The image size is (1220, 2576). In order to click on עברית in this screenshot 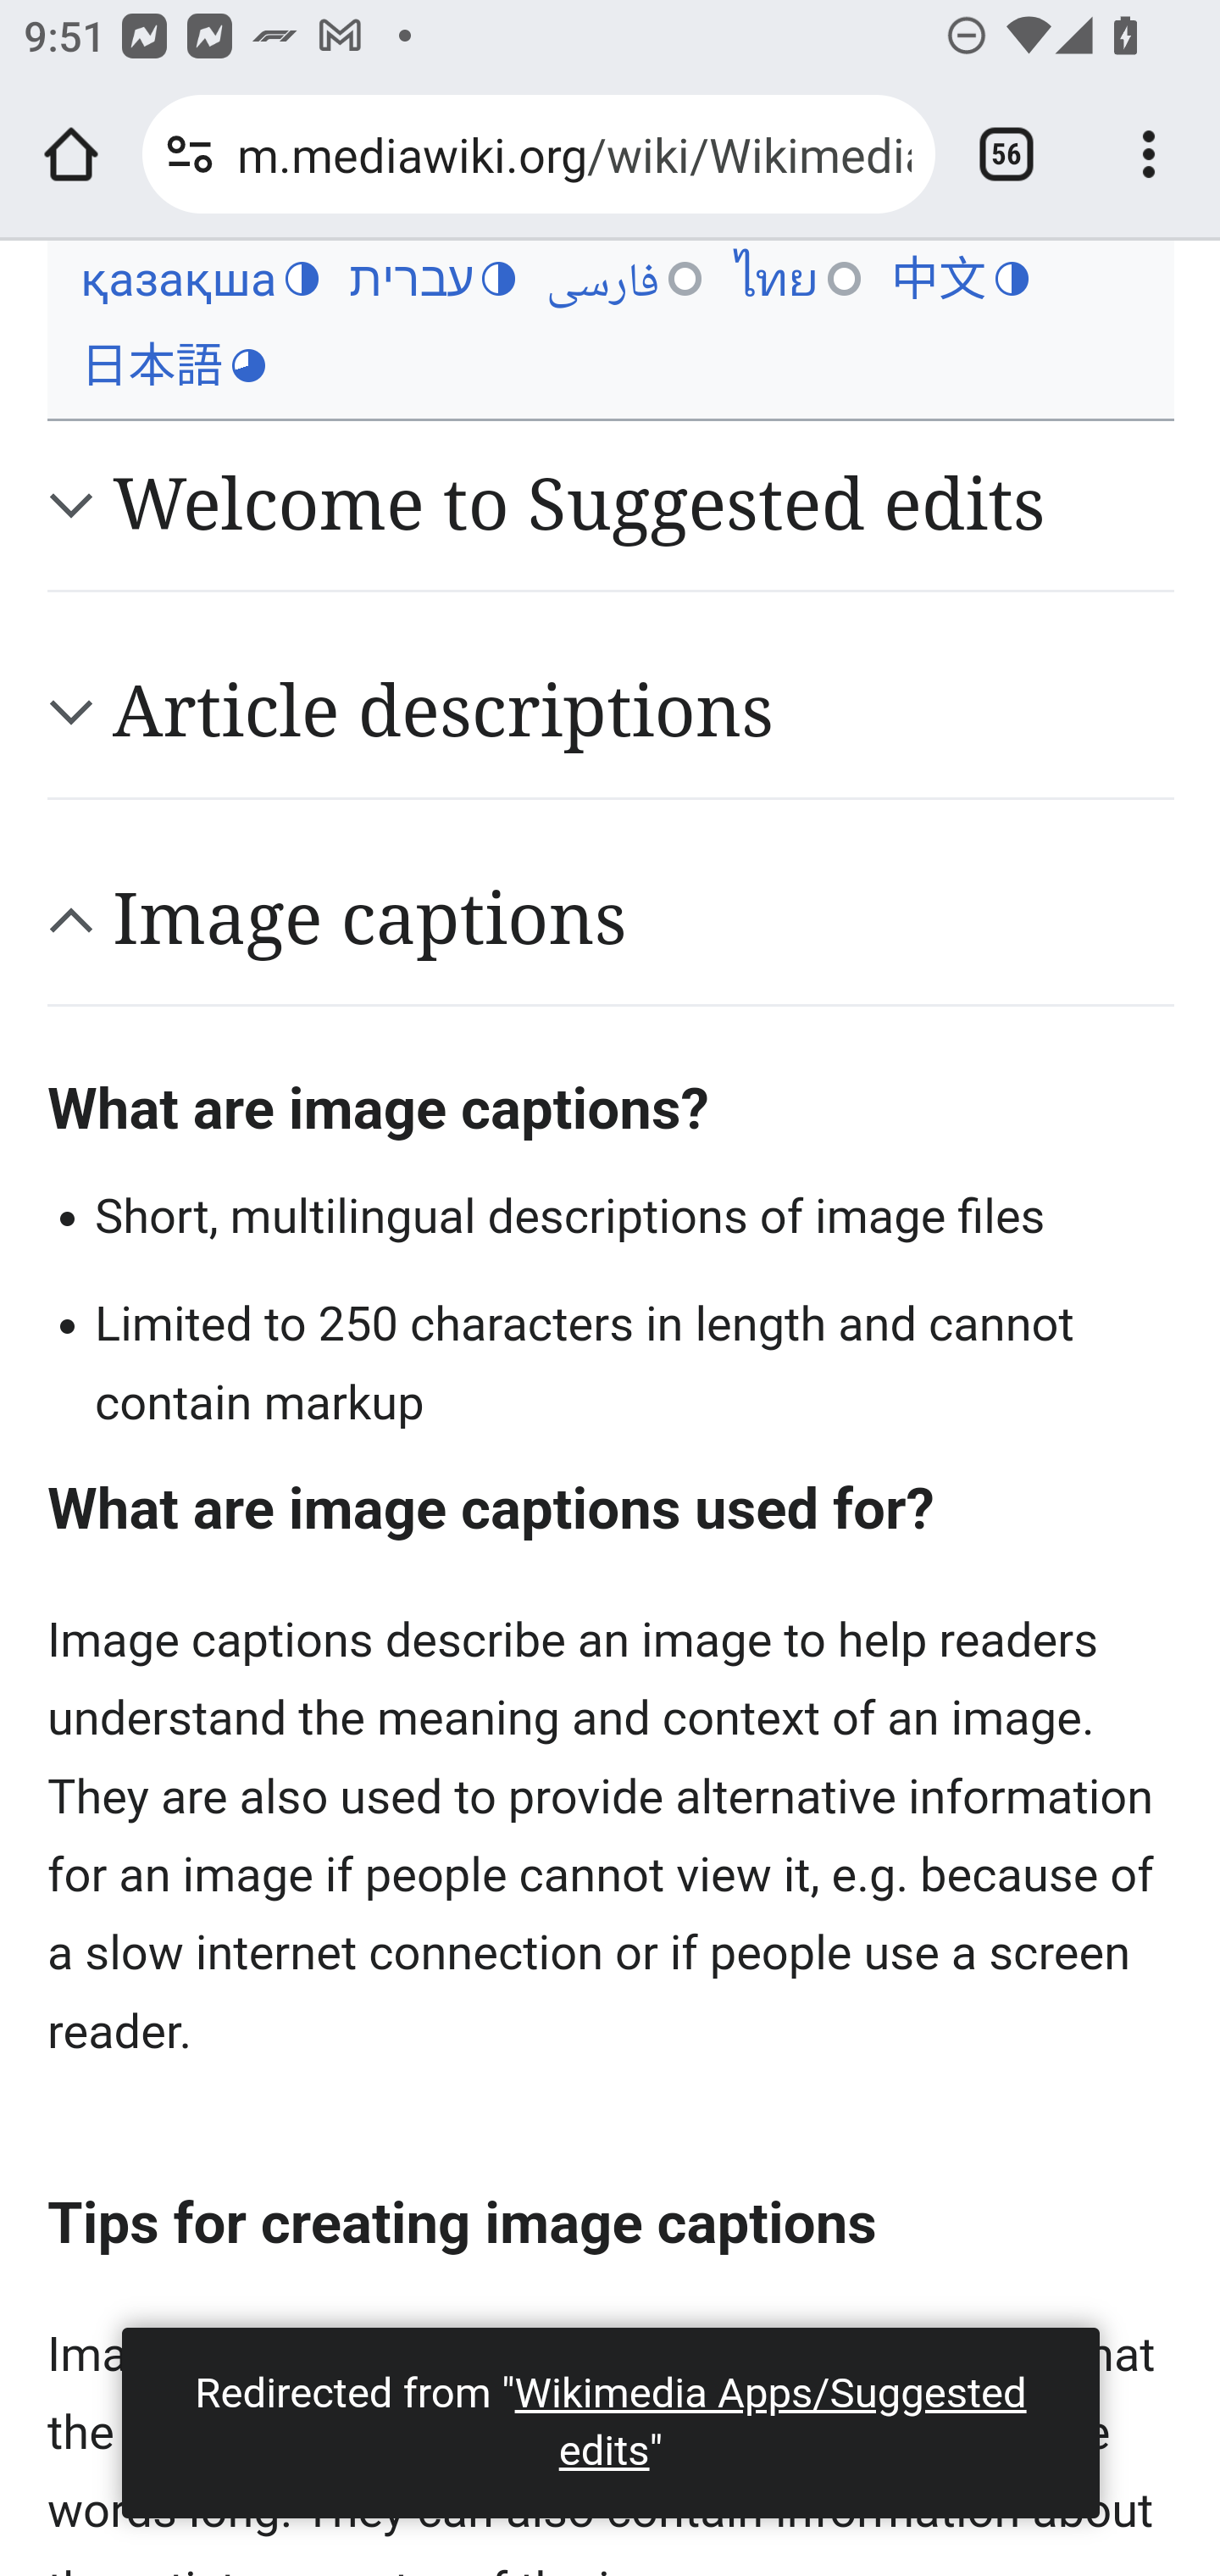, I will do `click(432, 280)`.